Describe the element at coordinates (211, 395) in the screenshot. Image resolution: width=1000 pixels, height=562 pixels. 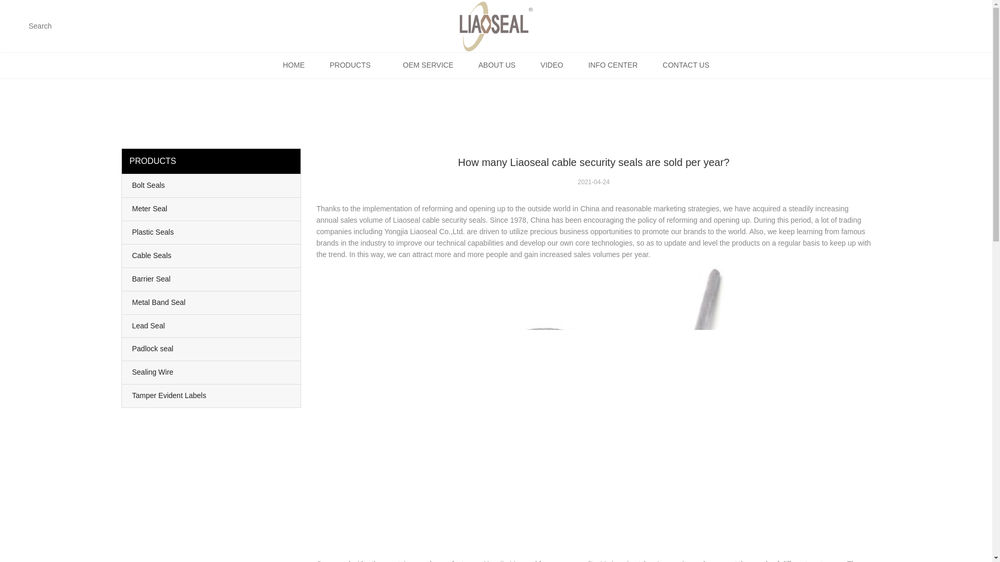
I see `Tamper Evident Labels` at that location.